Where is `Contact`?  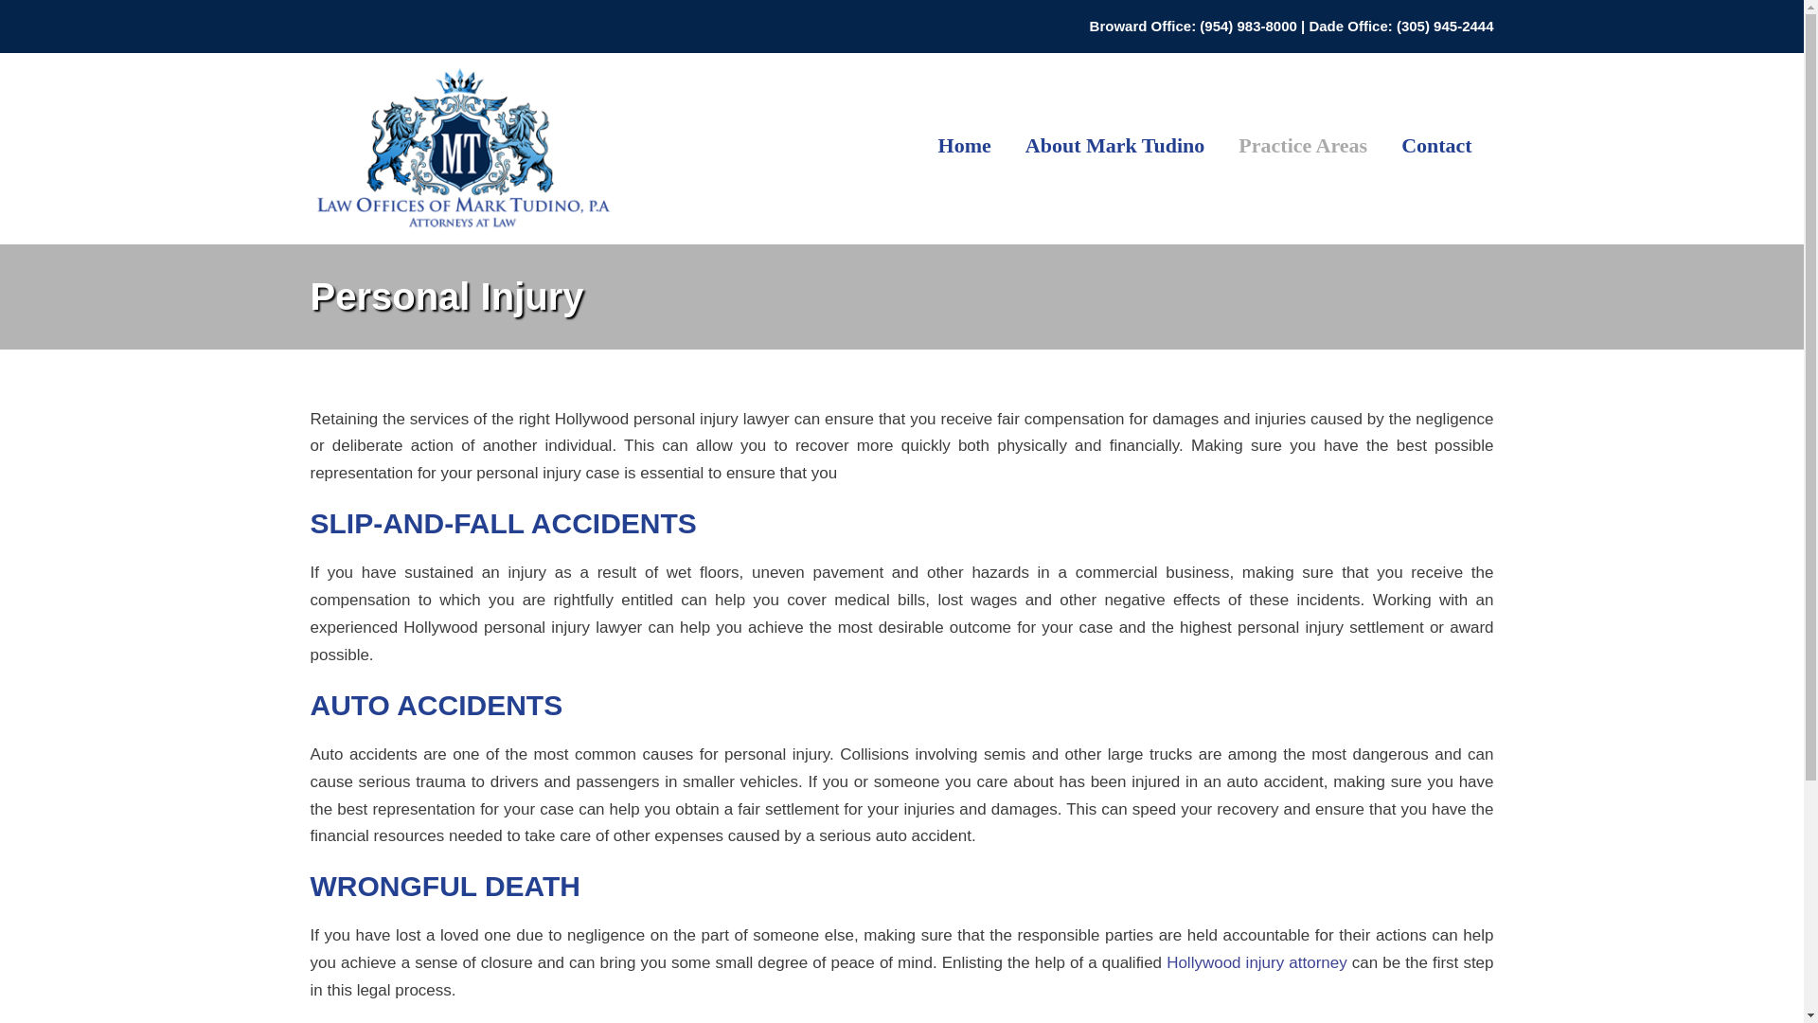 Contact is located at coordinates (1437, 153).